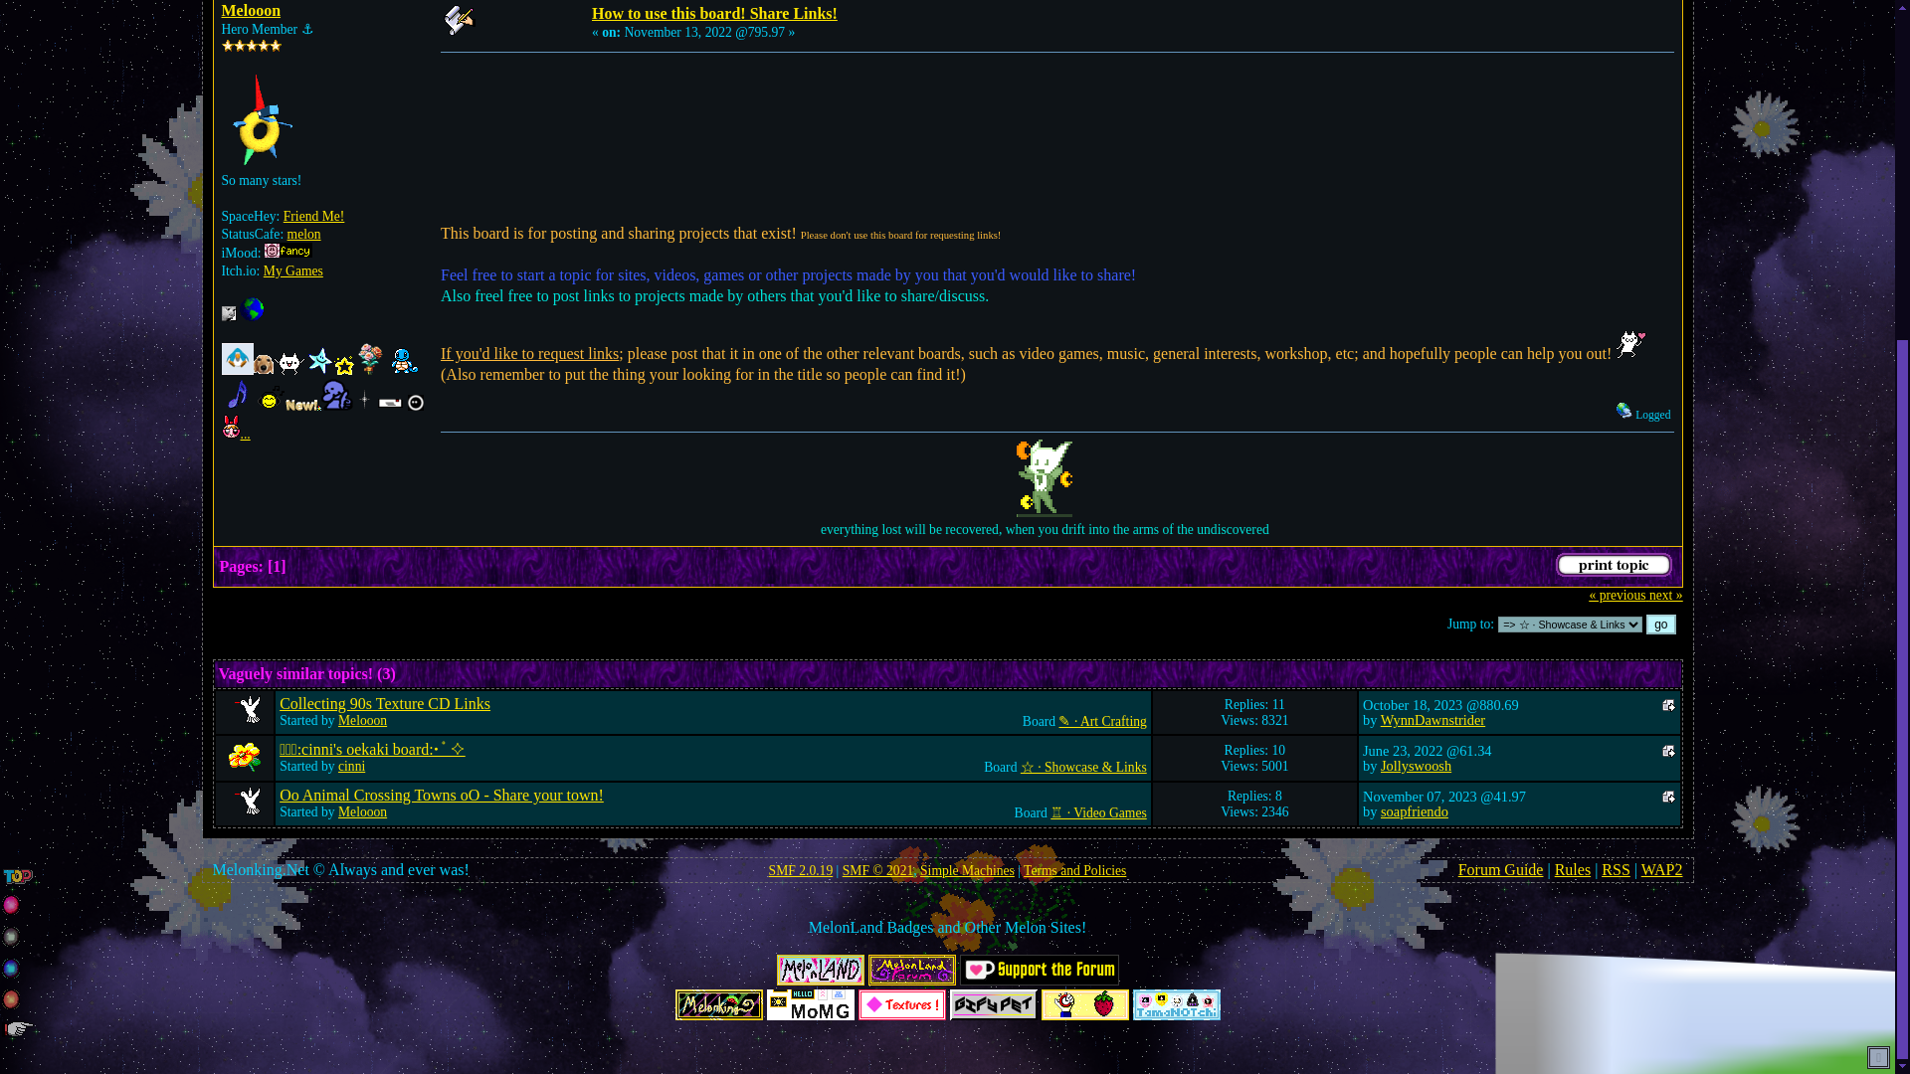 Image resolution: width=1910 pixels, height=1074 pixels. What do you see at coordinates (263, 364) in the screenshot?
I see `a puppy for your travels given by BUTCHBONEZ` at bounding box center [263, 364].